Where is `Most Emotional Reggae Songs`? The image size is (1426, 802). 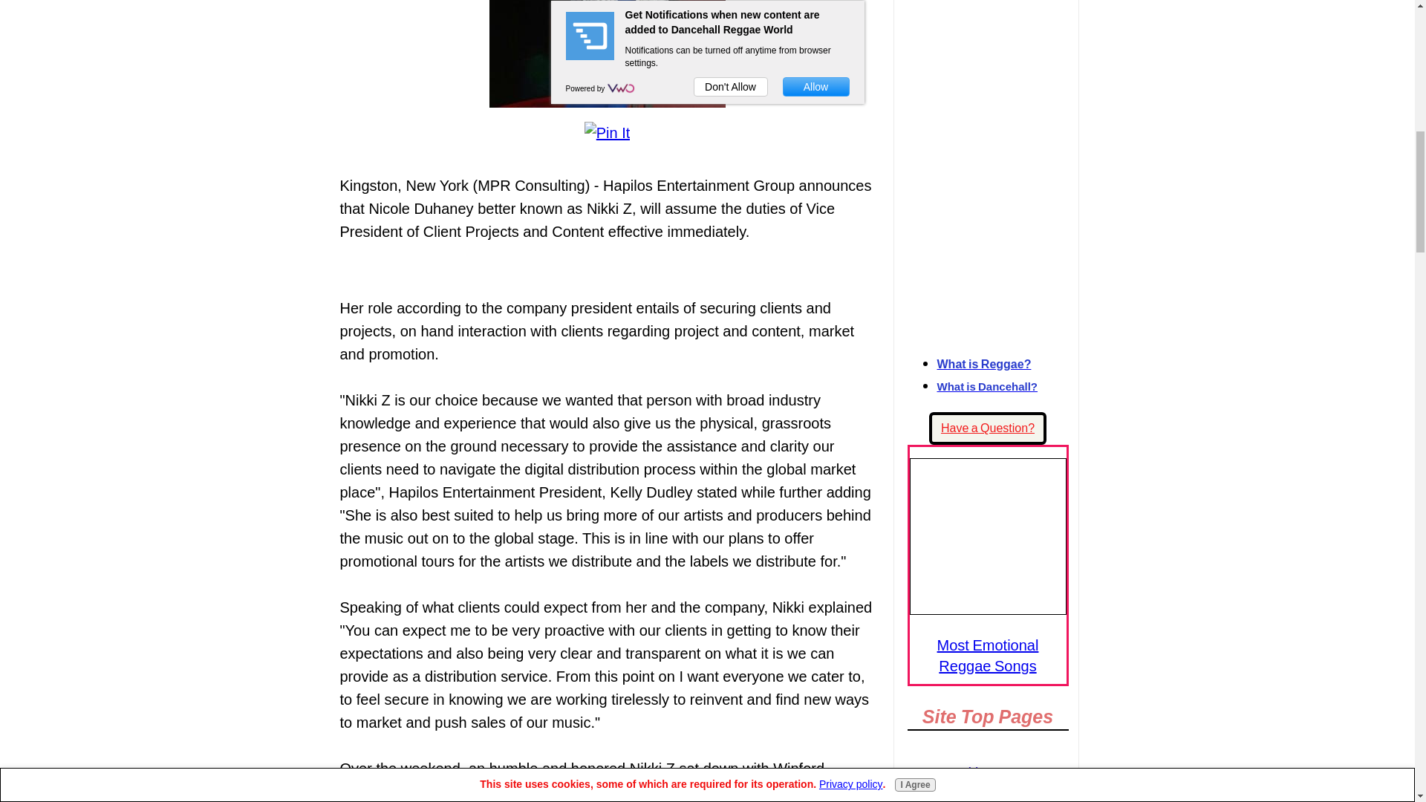 Most Emotional Reggae Songs is located at coordinates (987, 536).